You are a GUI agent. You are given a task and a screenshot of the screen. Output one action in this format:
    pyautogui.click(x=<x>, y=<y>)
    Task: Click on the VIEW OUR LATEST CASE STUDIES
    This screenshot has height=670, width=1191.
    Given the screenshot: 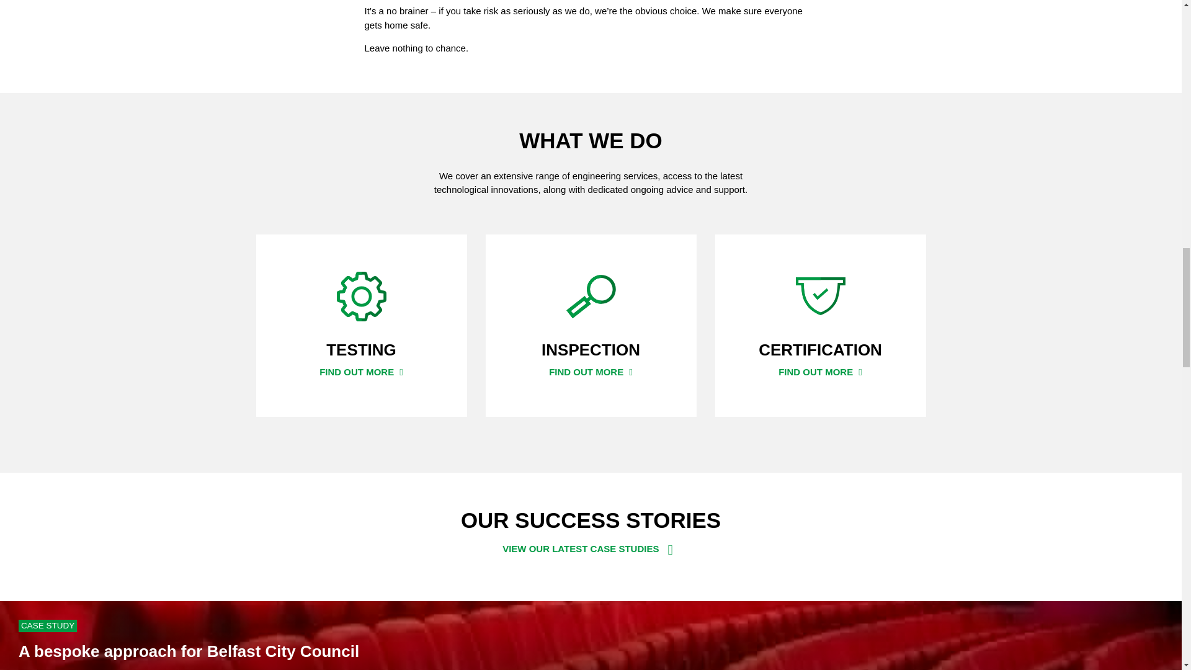 What is the action you would take?
    pyautogui.click(x=591, y=549)
    